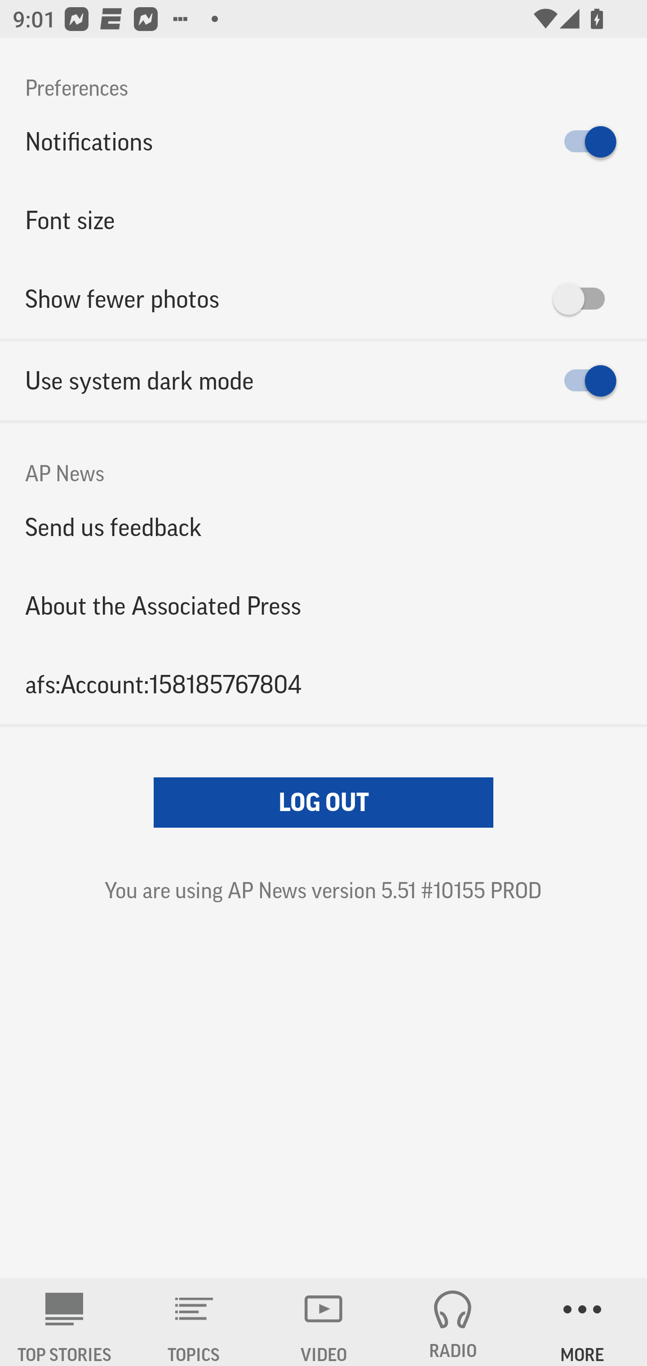  What do you see at coordinates (194, 1322) in the screenshot?
I see `TOPICS` at bounding box center [194, 1322].